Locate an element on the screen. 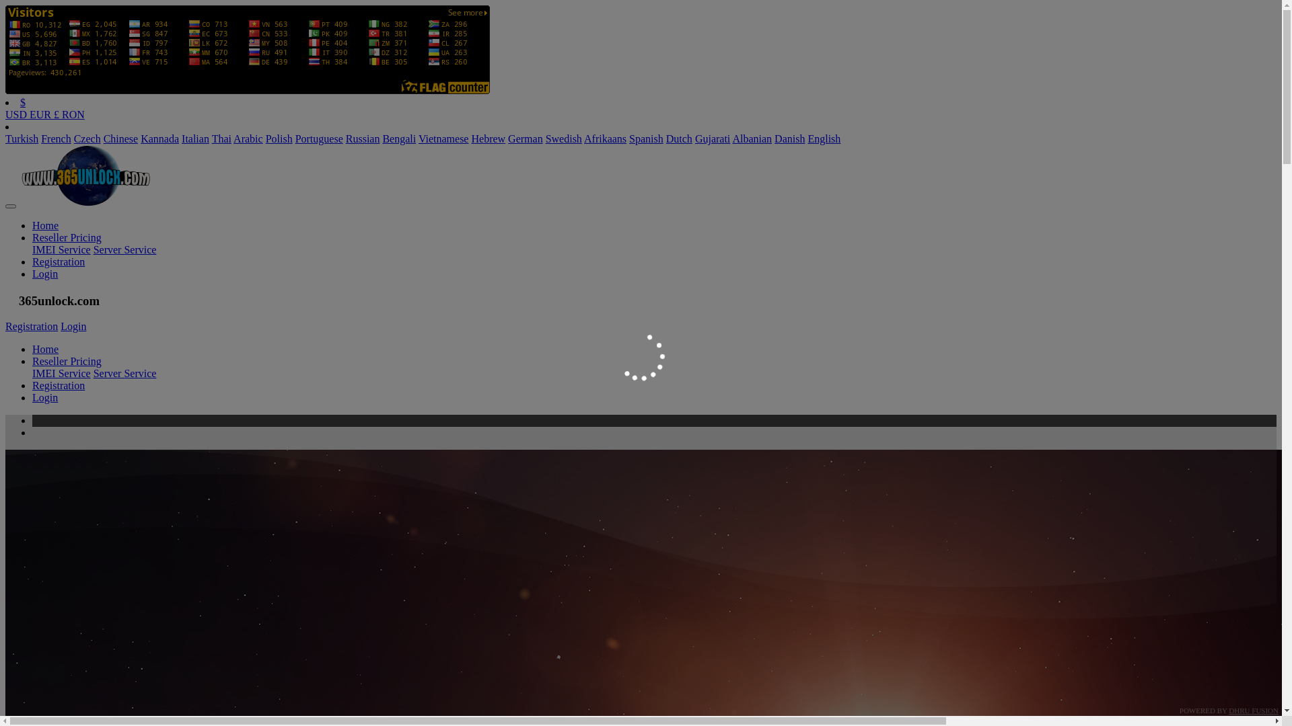 Image resolution: width=1292 pixels, height=726 pixels. Albanian is located at coordinates (752, 138).